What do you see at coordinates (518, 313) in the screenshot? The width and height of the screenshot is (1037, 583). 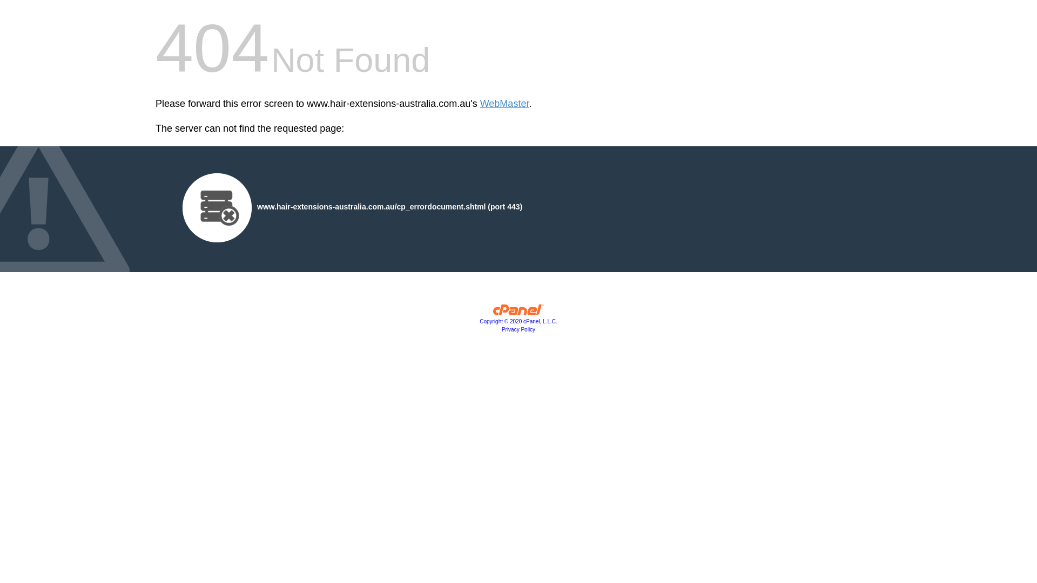 I see `cPanel, Inc.` at bounding box center [518, 313].